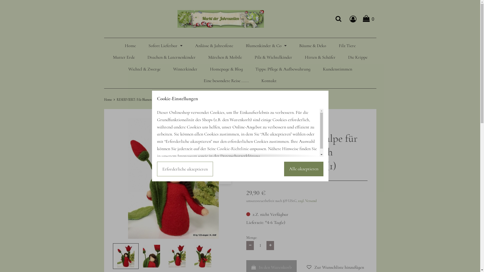 The width and height of the screenshot is (484, 272). What do you see at coordinates (124, 57) in the screenshot?
I see `Mutter Erde` at bounding box center [124, 57].